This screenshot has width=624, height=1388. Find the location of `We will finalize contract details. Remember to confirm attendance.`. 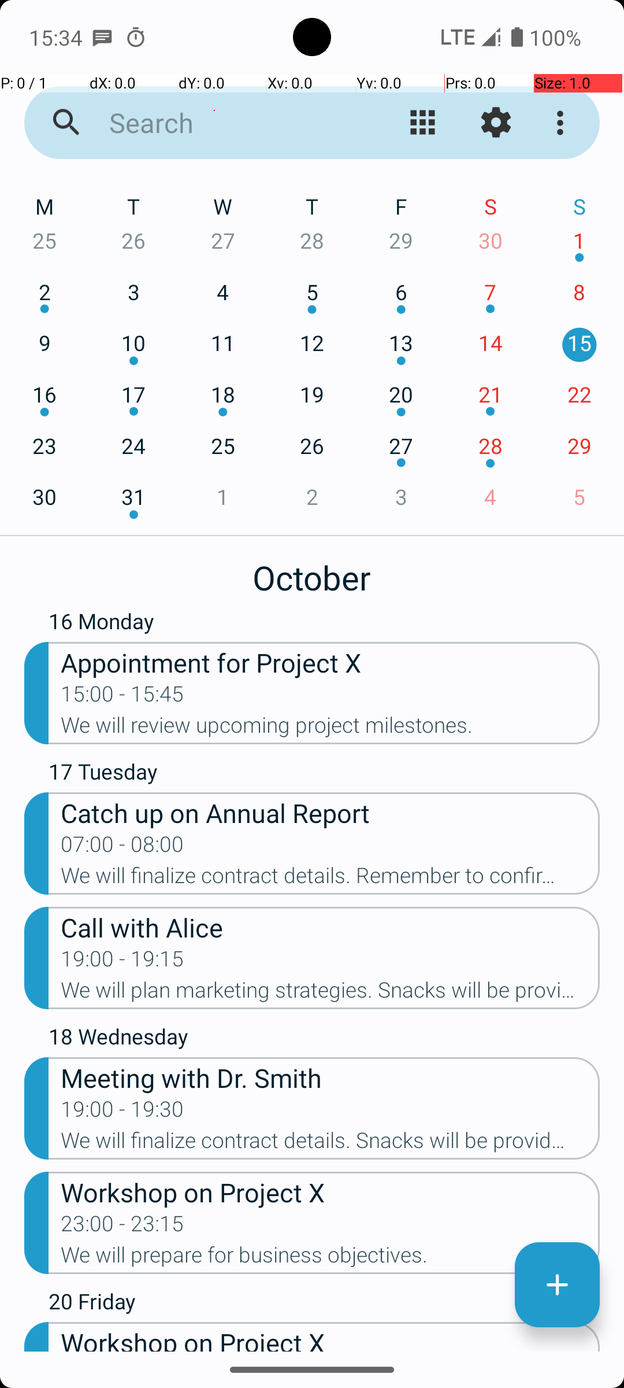

We will finalize contract details. Remember to confirm attendance. is located at coordinates (330, 879).